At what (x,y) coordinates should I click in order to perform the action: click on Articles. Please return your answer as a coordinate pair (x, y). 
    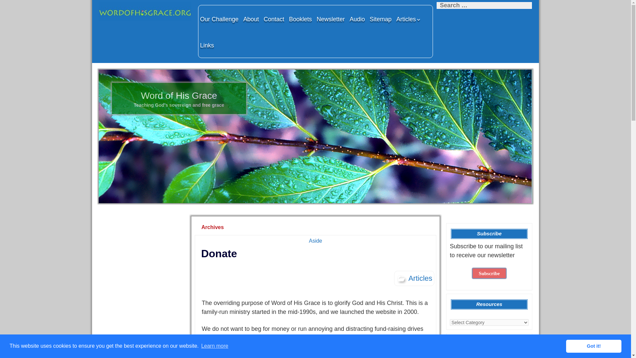
    Looking at the image, I should click on (409, 19).